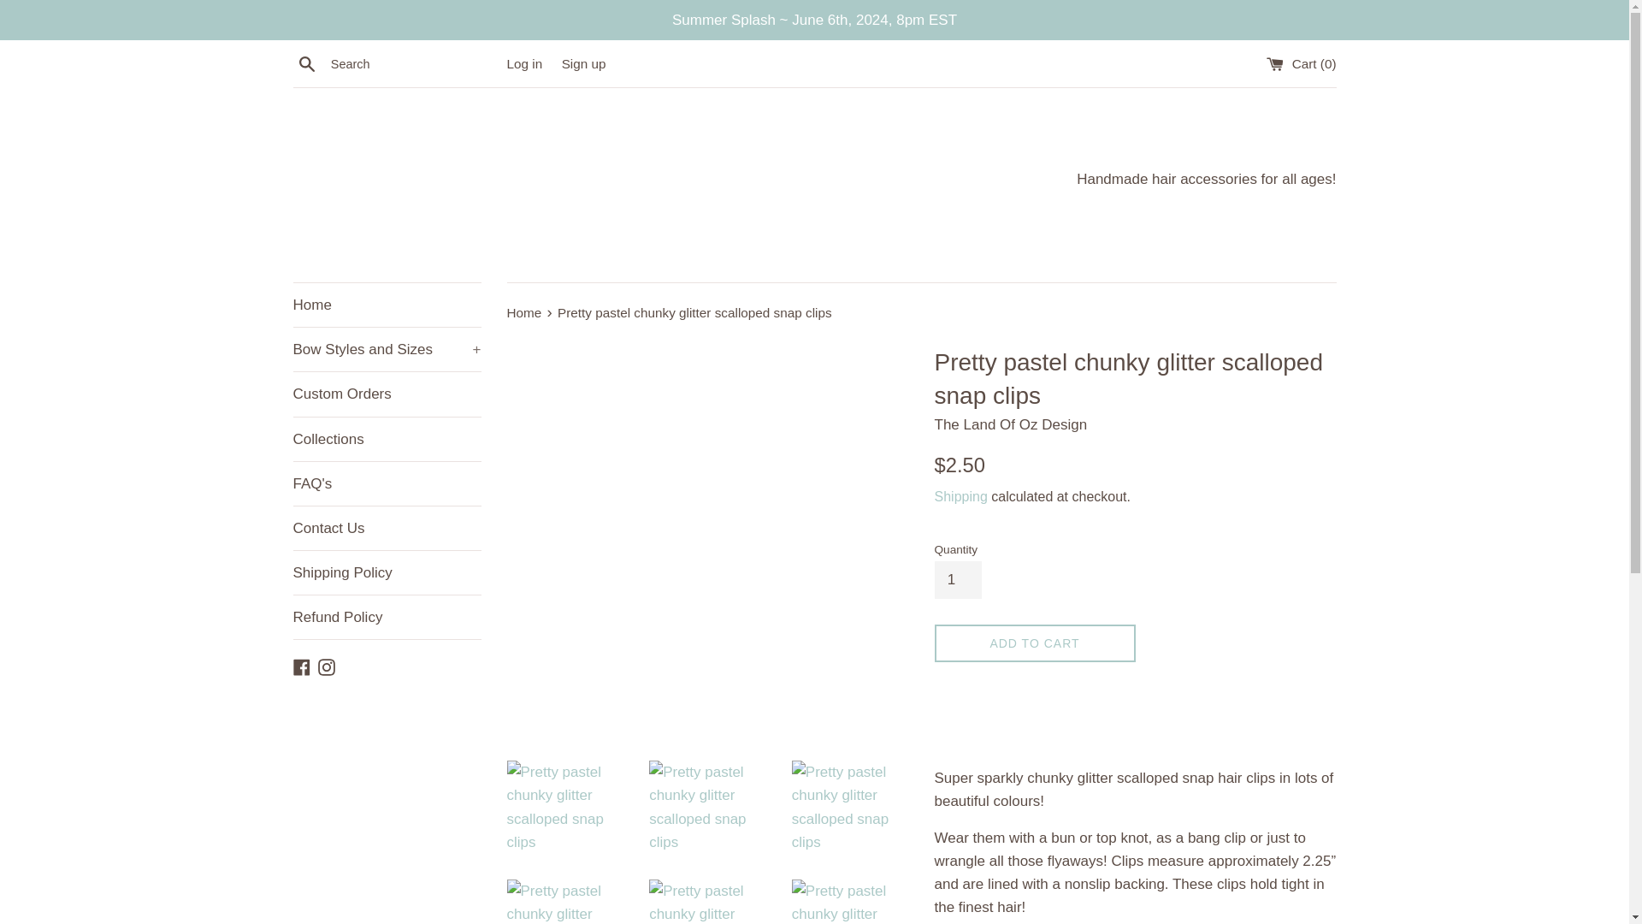 This screenshot has width=1642, height=924. I want to click on The Land Of Oz Design on Instagram, so click(327, 666).